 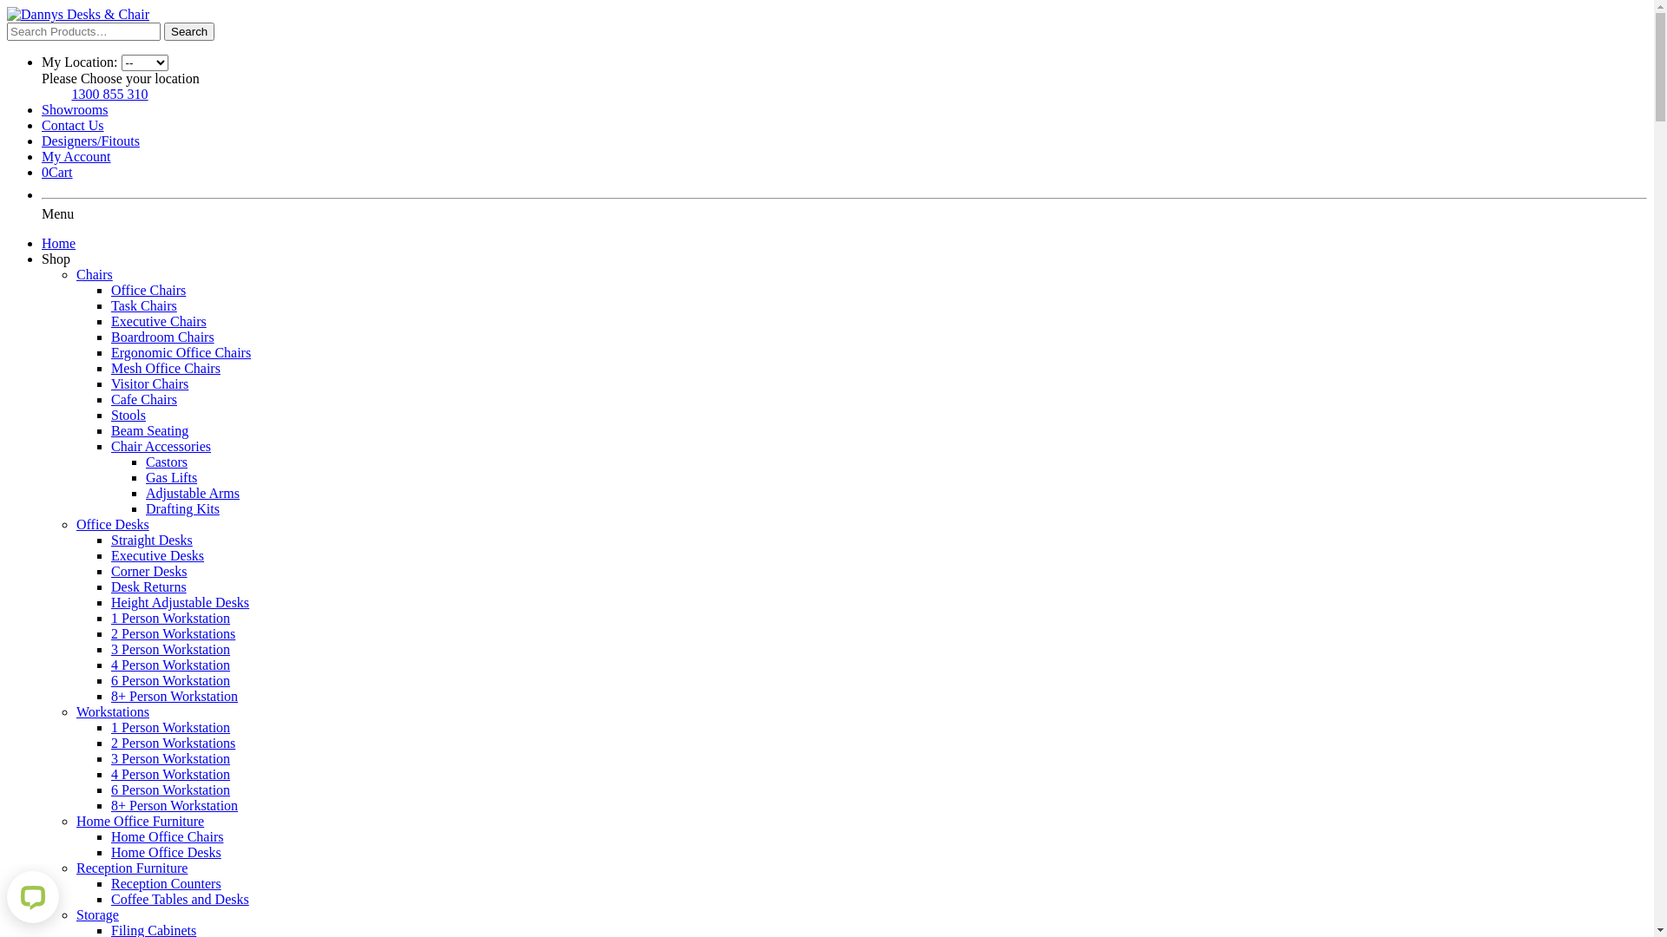 I want to click on Desk Returns, so click(x=149, y=586).